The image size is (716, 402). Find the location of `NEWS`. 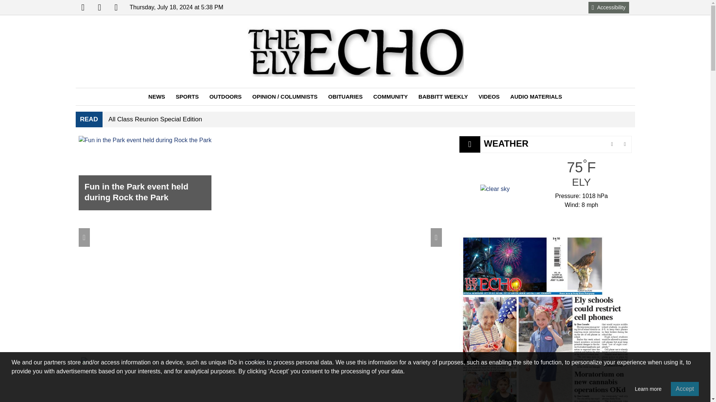

NEWS is located at coordinates (157, 97).